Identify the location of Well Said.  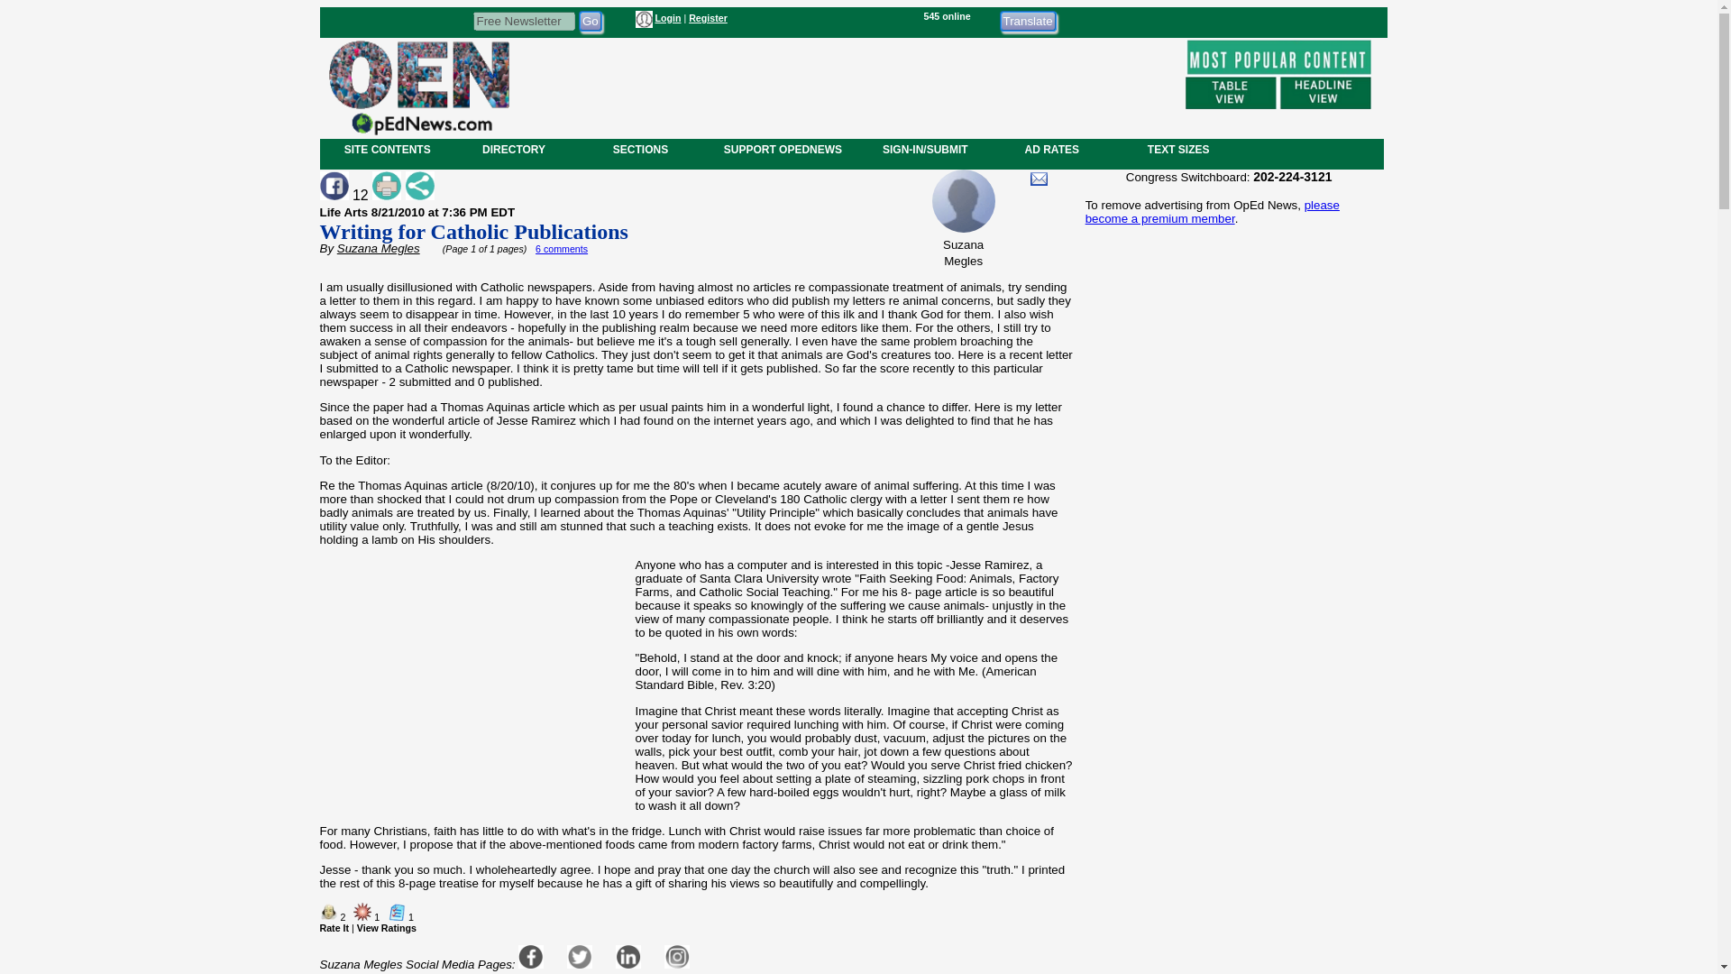
(328, 911).